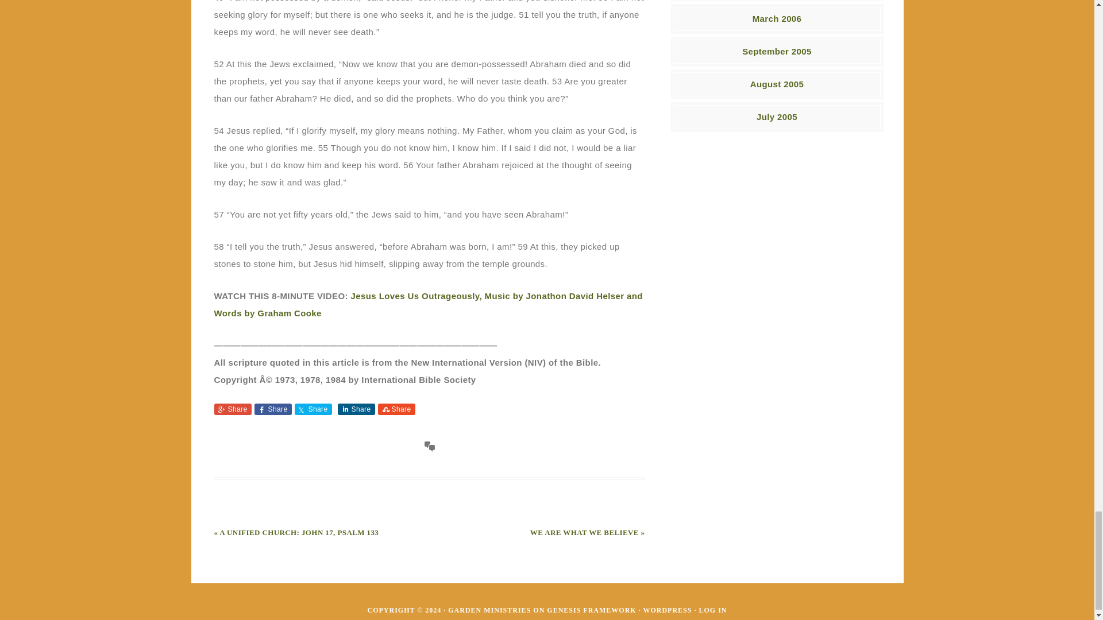 This screenshot has width=1103, height=620. What do you see at coordinates (272, 409) in the screenshot?
I see `Share` at bounding box center [272, 409].